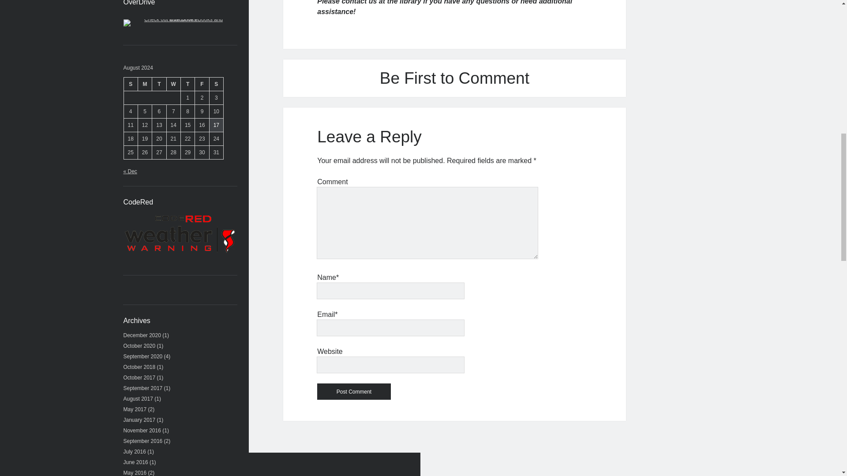 The width and height of the screenshot is (847, 476). What do you see at coordinates (135, 409) in the screenshot?
I see `May 2017` at bounding box center [135, 409].